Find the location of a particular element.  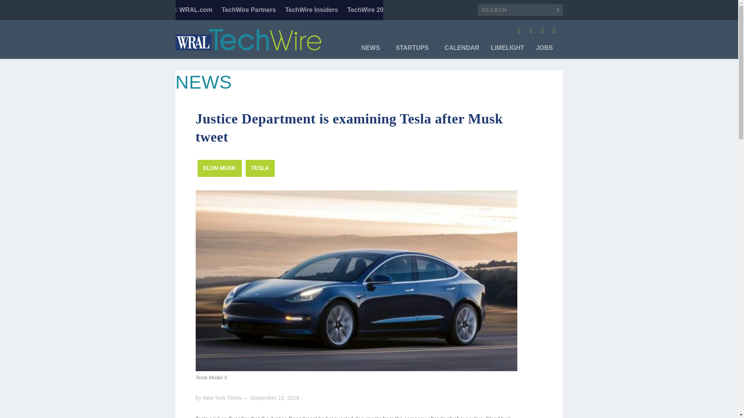

WRAL.com is located at coordinates (193, 10).